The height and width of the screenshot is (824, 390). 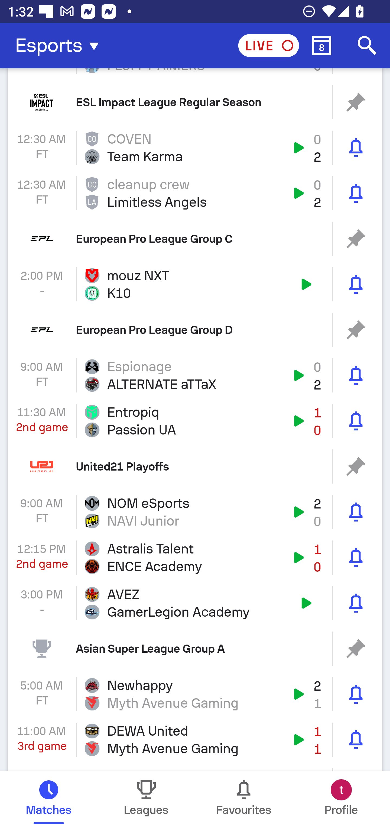 I want to click on 12:15 PM 2nd game Astralis Talent ENCE Academy 1 0, so click(x=195, y=557).